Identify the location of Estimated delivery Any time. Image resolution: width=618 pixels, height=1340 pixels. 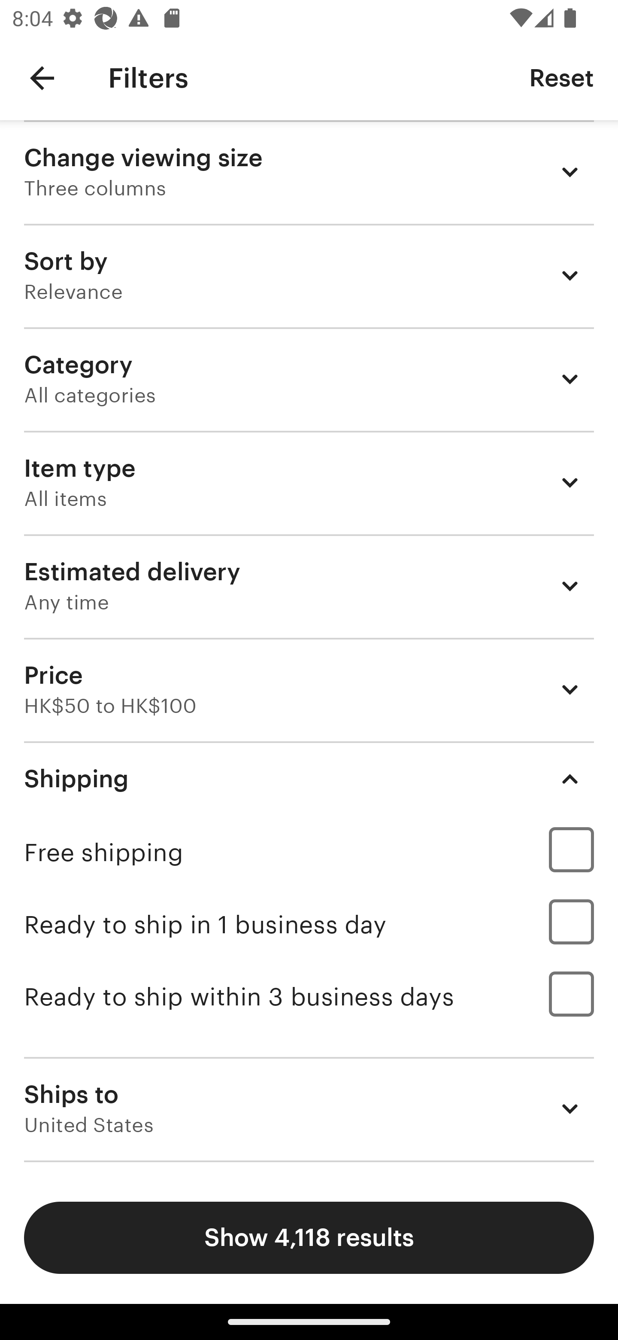
(309, 586).